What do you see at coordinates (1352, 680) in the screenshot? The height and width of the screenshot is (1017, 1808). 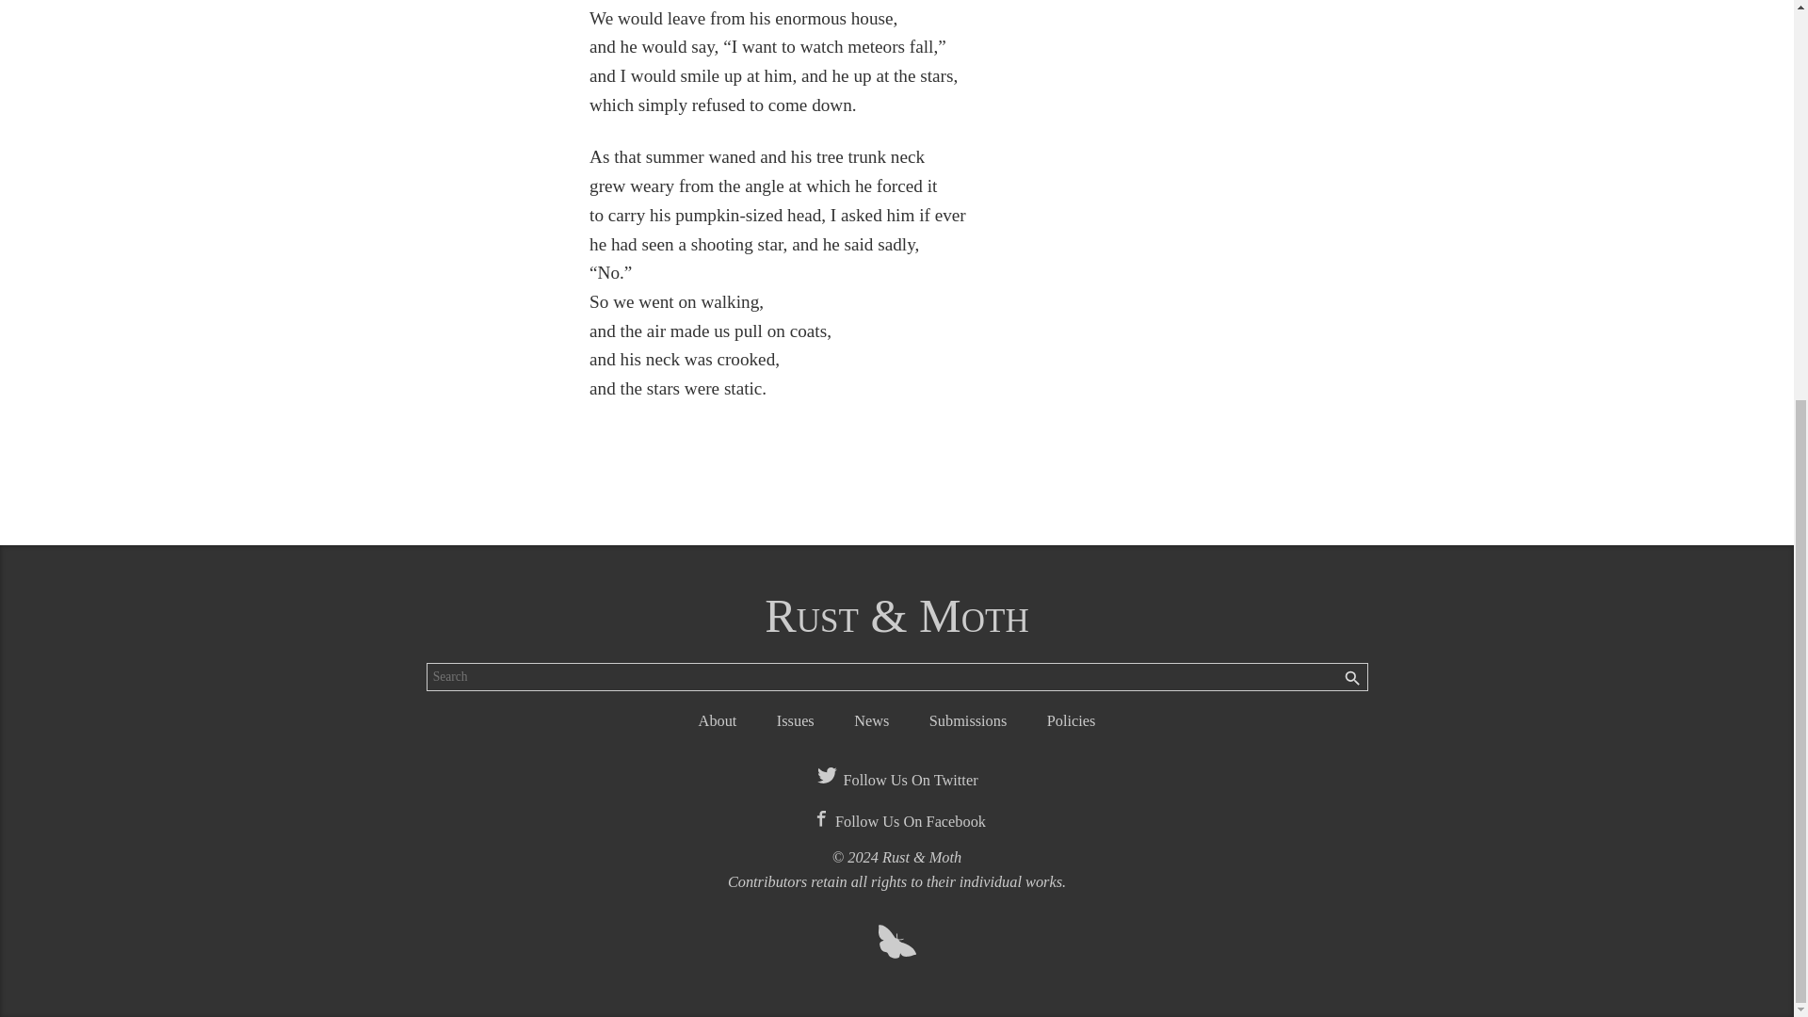 I see `SEARCH` at bounding box center [1352, 680].